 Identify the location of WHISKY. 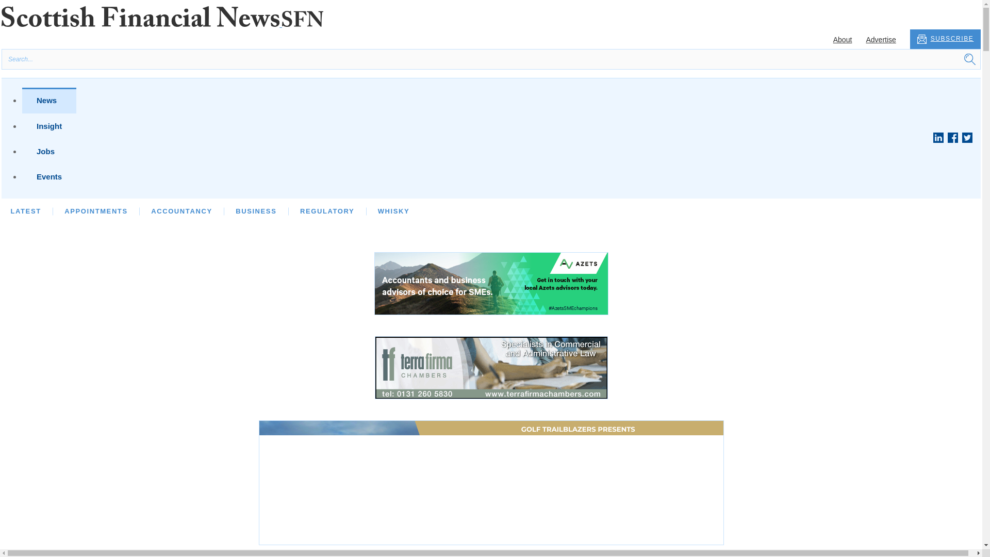
(394, 210).